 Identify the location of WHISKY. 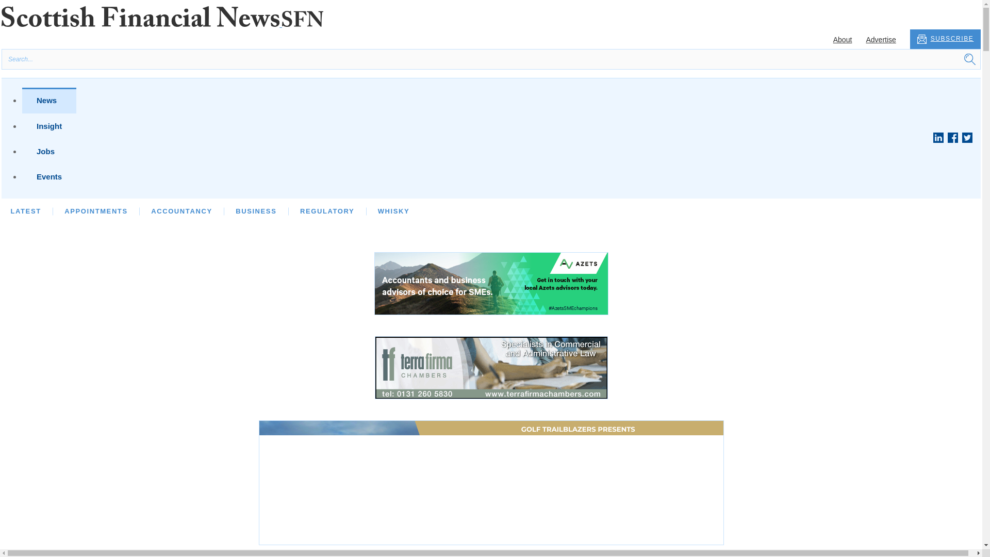
(394, 210).